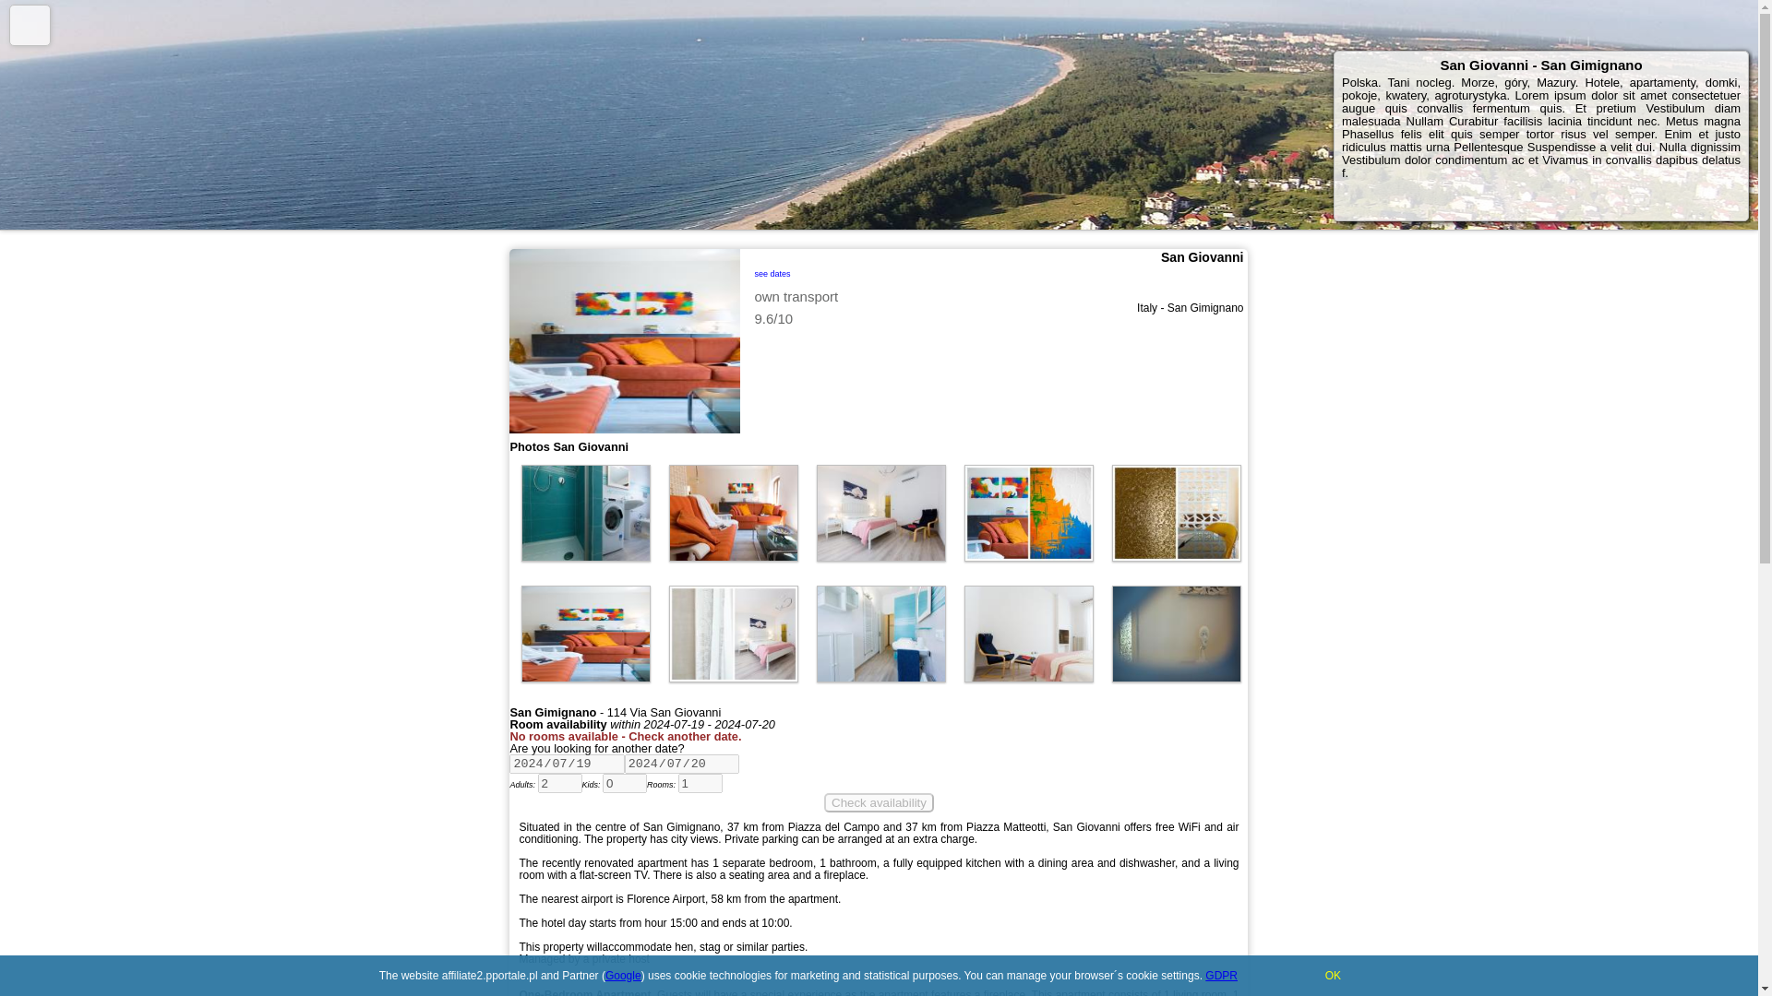  Describe the element at coordinates (924, 273) in the screenshot. I see `see dates` at that location.